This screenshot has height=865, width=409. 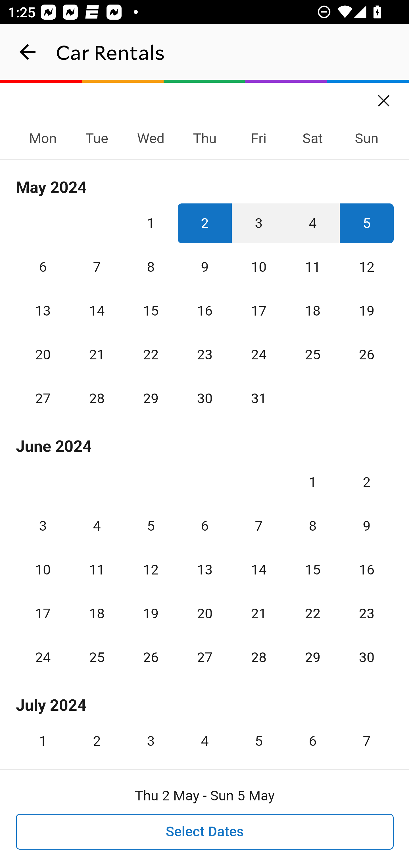 I want to click on Close, so click(x=384, y=97).